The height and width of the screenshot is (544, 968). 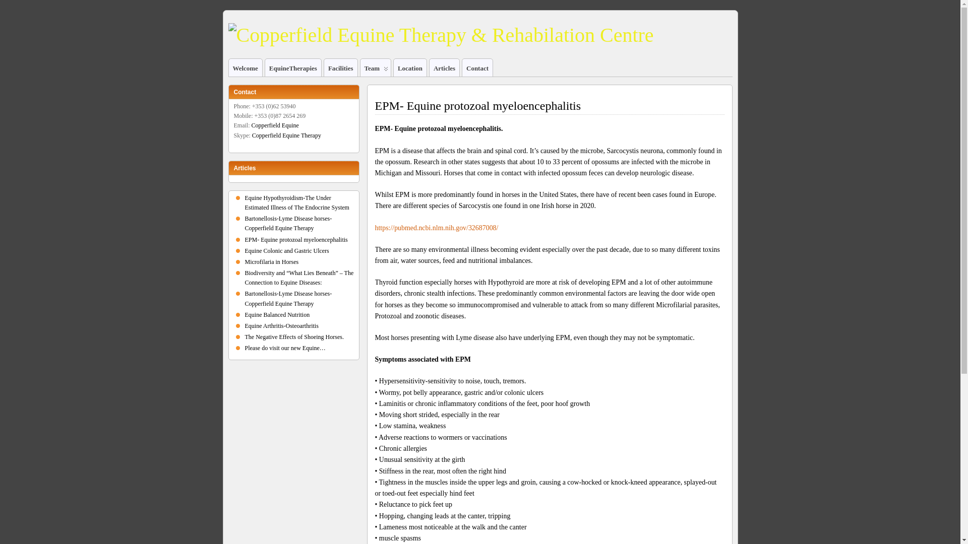 I want to click on Copperfield Equine, so click(x=274, y=125).